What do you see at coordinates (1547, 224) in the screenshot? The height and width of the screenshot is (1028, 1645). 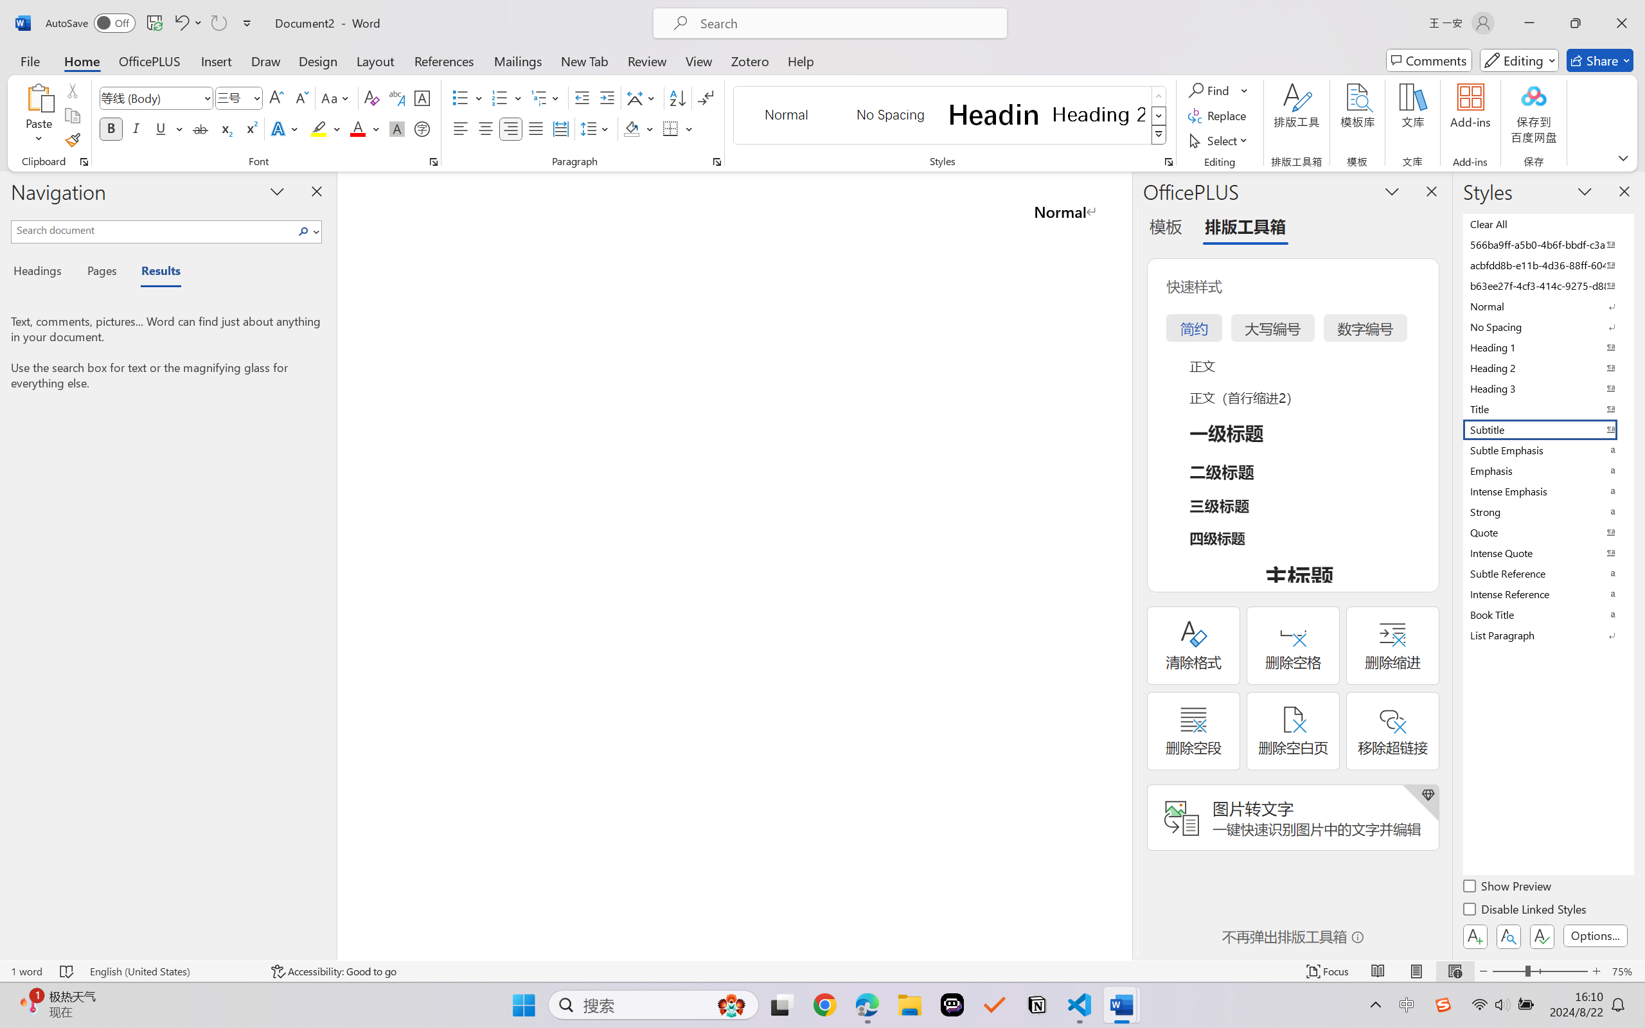 I see `Clear All` at bounding box center [1547, 224].